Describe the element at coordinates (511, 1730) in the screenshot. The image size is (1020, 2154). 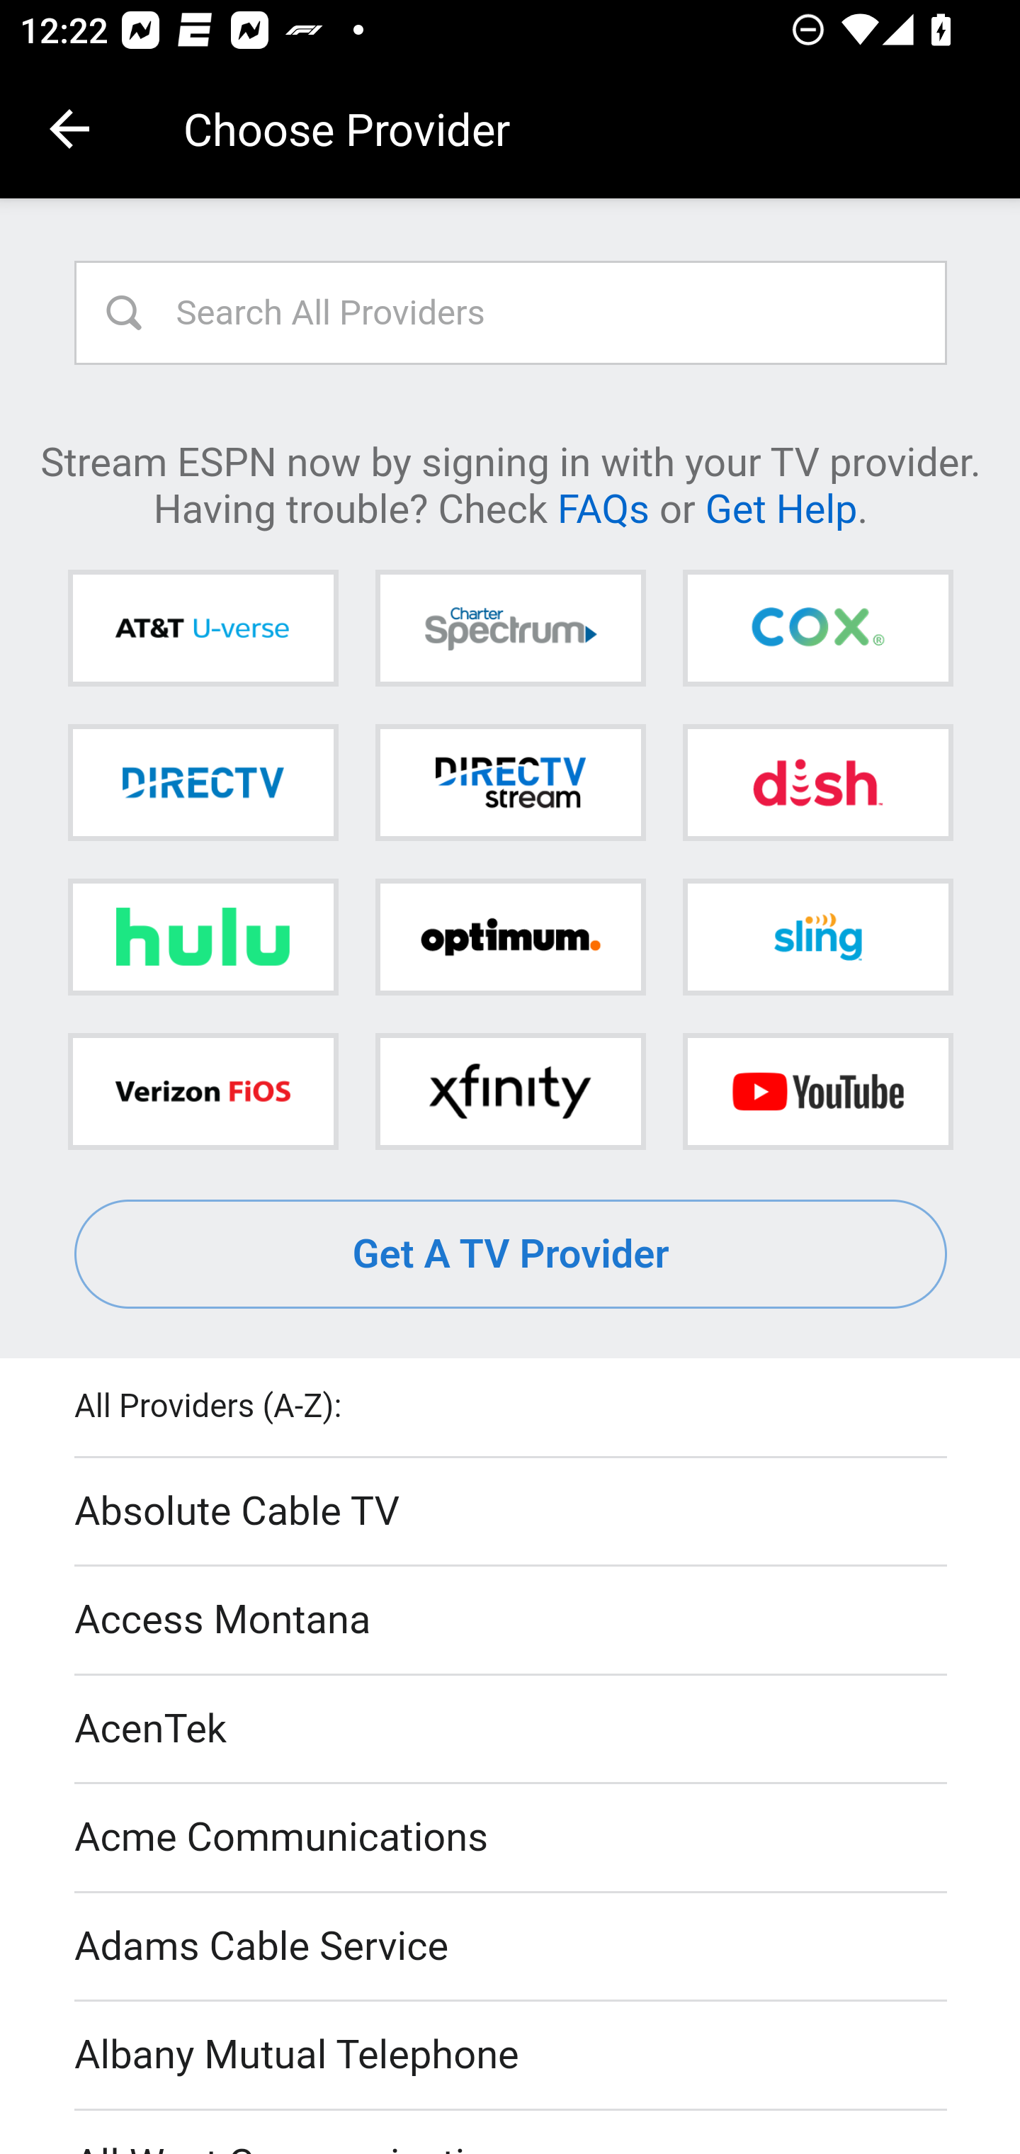
I see `AcenTek` at that location.